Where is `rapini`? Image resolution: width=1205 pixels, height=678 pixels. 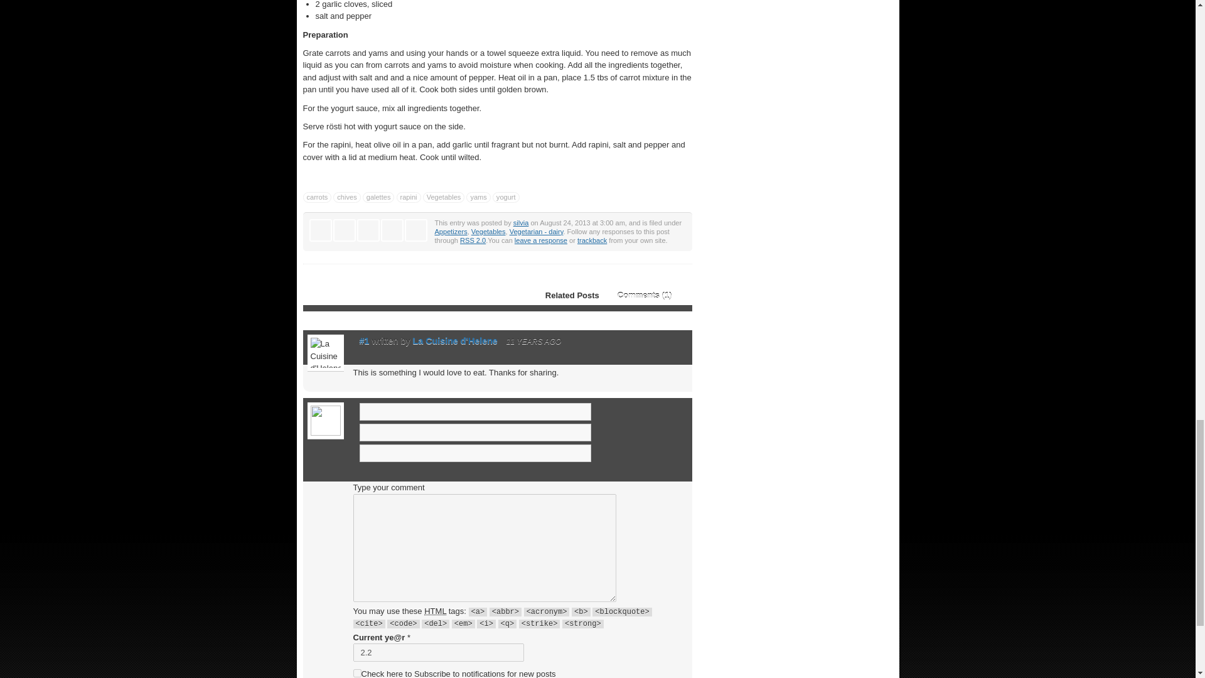
rapini is located at coordinates (408, 197).